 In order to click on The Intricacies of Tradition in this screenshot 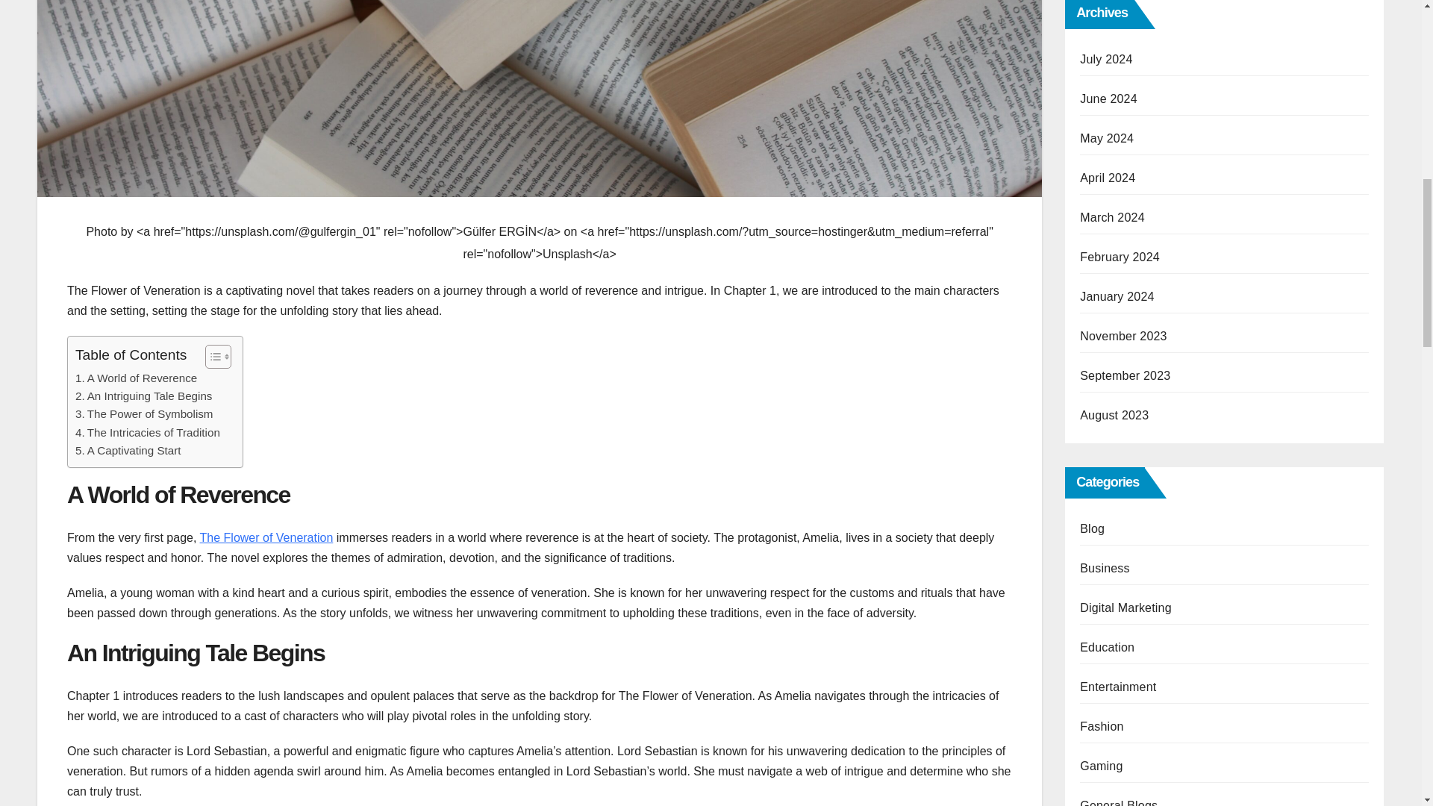, I will do `click(148, 433)`.